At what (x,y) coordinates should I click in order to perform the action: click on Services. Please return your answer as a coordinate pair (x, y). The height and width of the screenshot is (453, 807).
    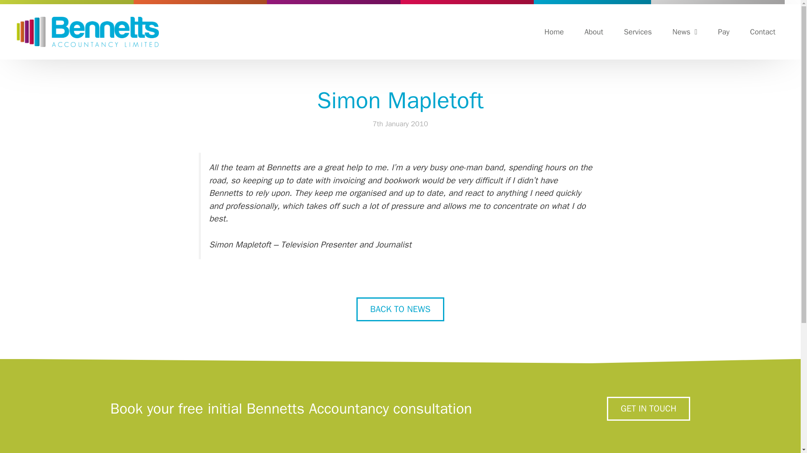
    Looking at the image, I should click on (637, 32).